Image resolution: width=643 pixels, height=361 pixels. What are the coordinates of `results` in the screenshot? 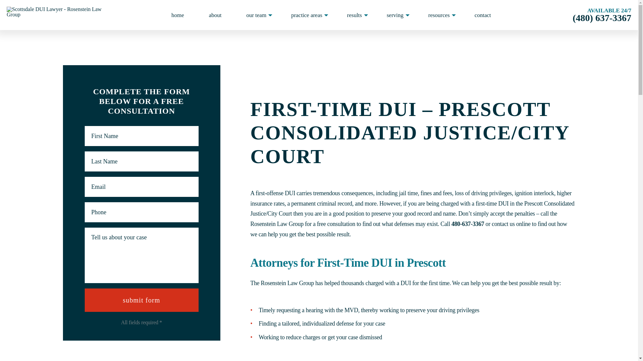 It's located at (354, 21).